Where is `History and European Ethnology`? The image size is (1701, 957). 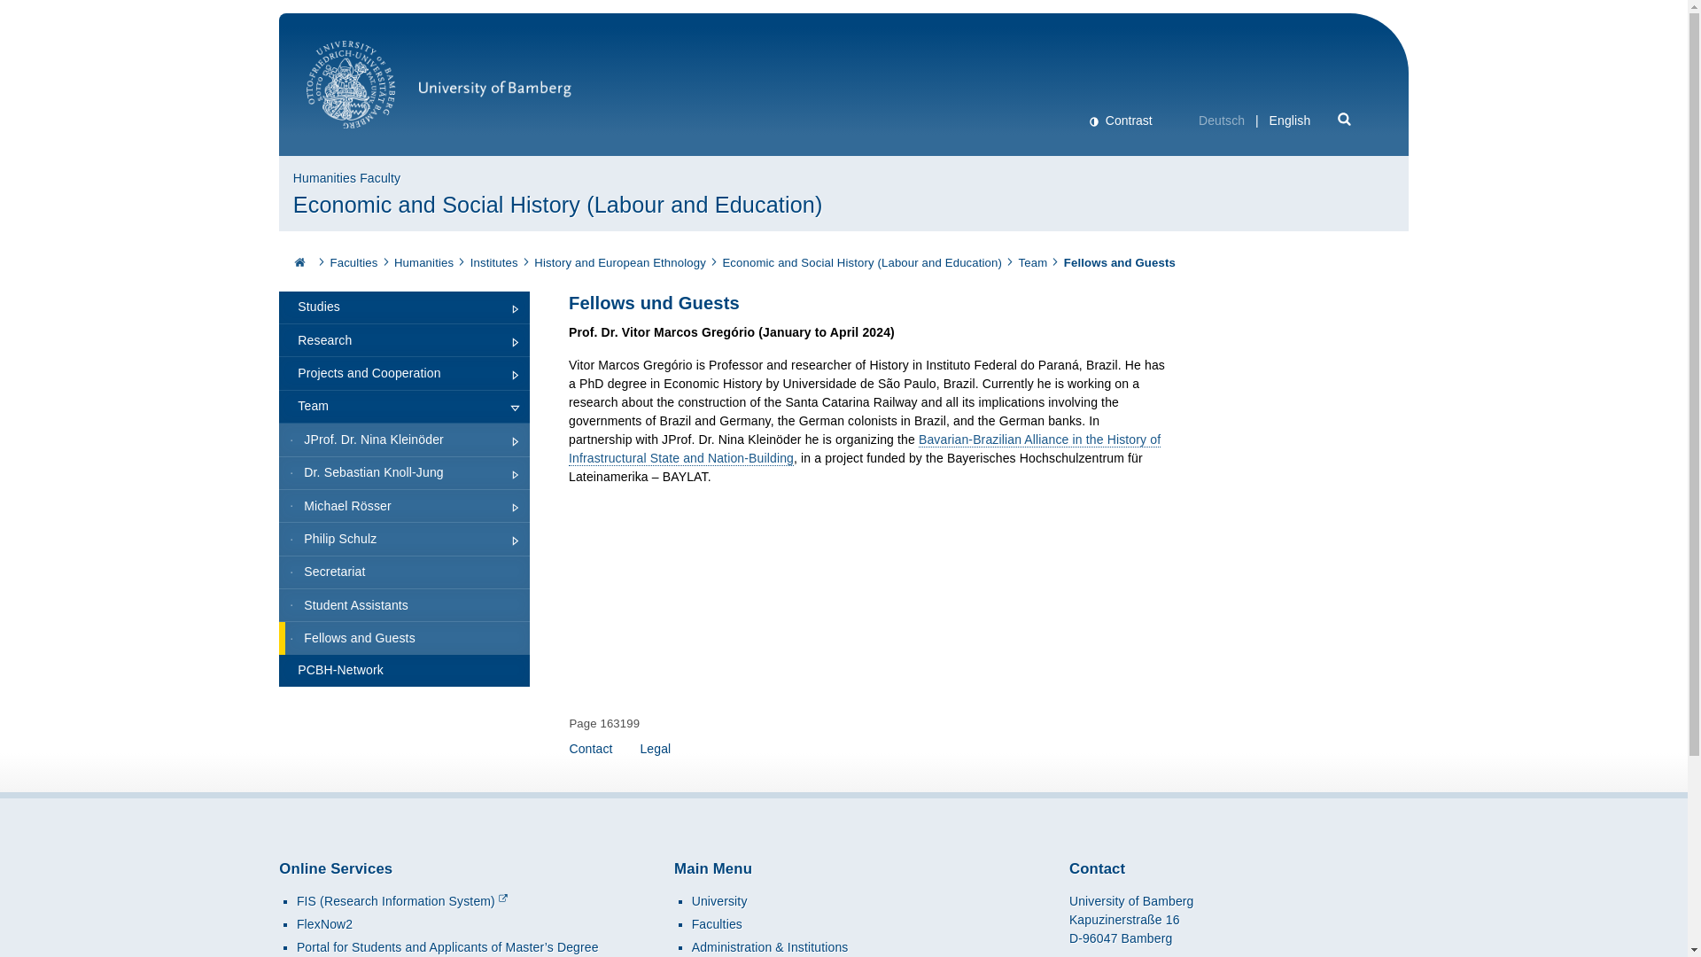 History and European Ethnology is located at coordinates (619, 262).